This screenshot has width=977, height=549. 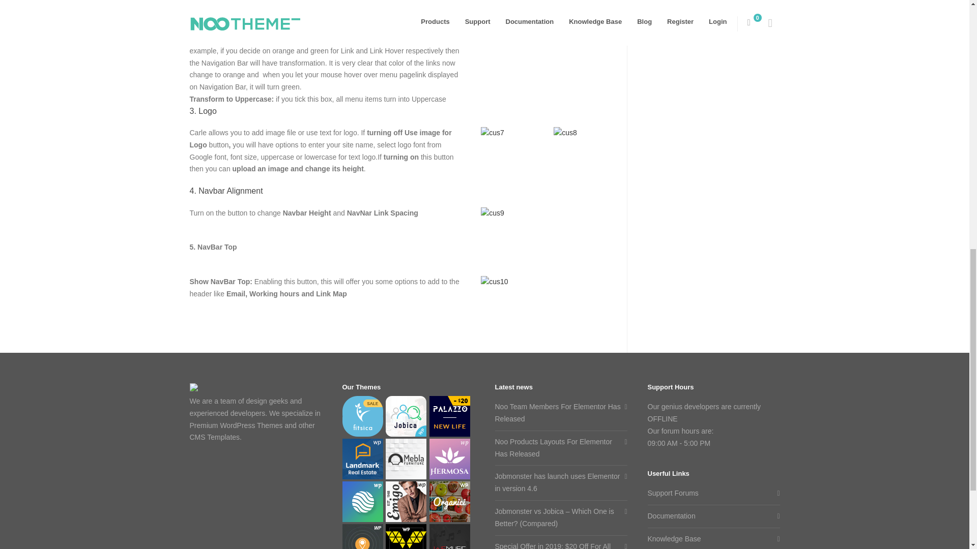 What do you see at coordinates (450, 418) in the screenshot?
I see `Palazzo - Real Estate WordPress Theme` at bounding box center [450, 418].